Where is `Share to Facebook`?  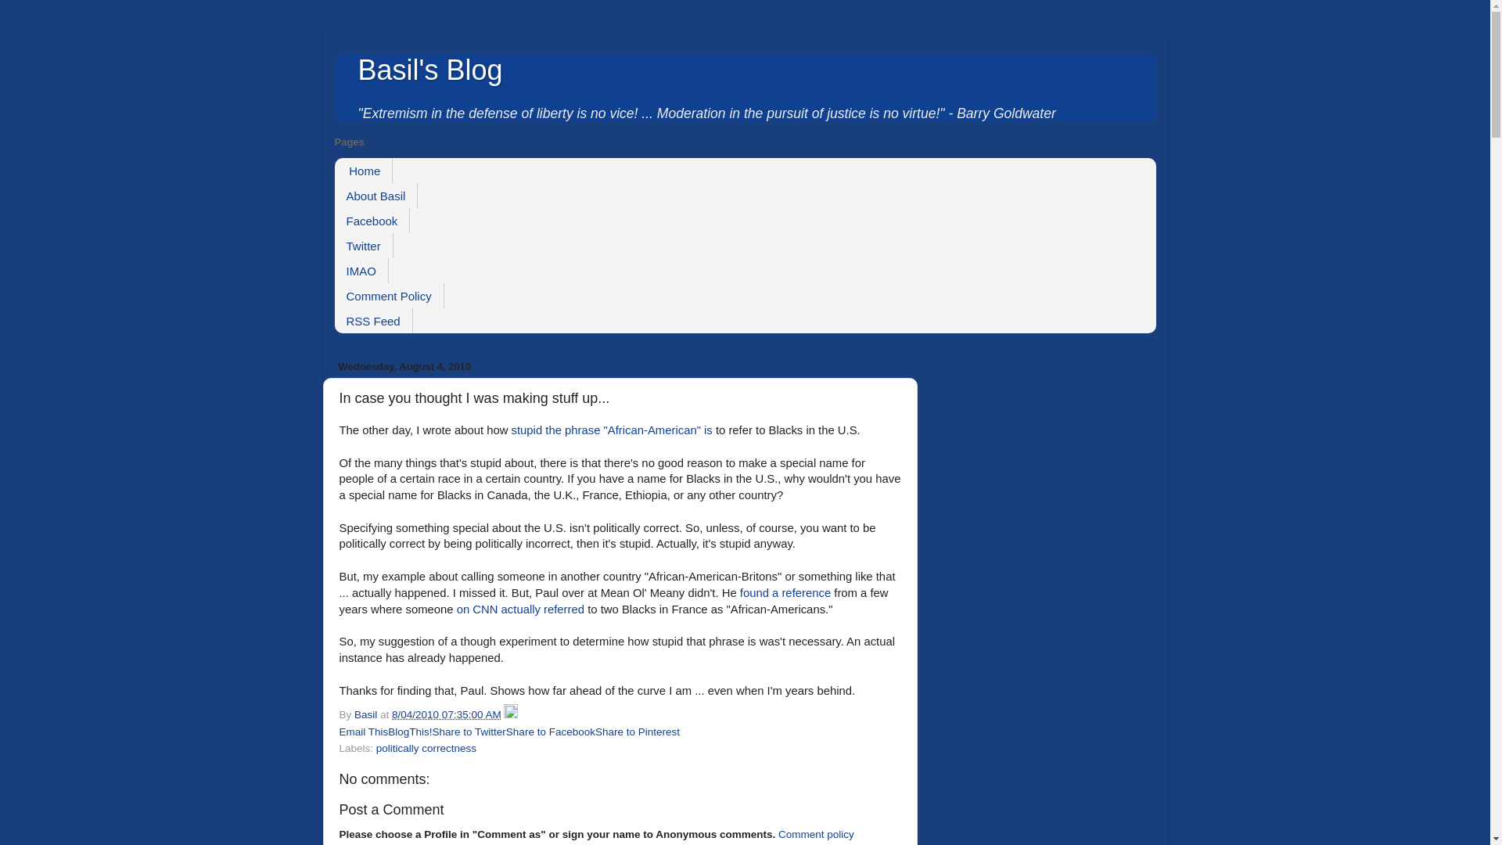
Share to Facebook is located at coordinates (551, 731).